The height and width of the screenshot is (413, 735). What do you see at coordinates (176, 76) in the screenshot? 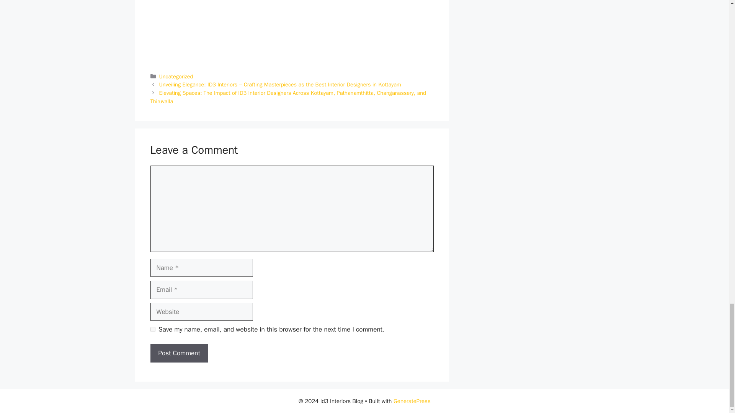
I see `Uncategorized` at bounding box center [176, 76].